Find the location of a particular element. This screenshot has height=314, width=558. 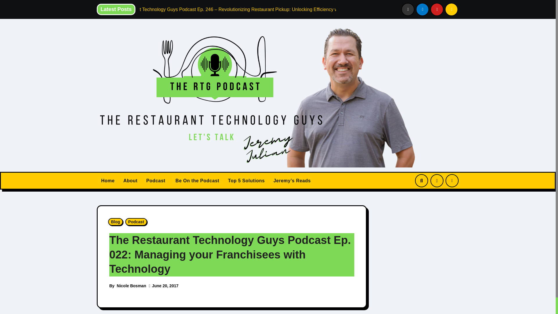

Nicole Bosman is located at coordinates (131, 286).